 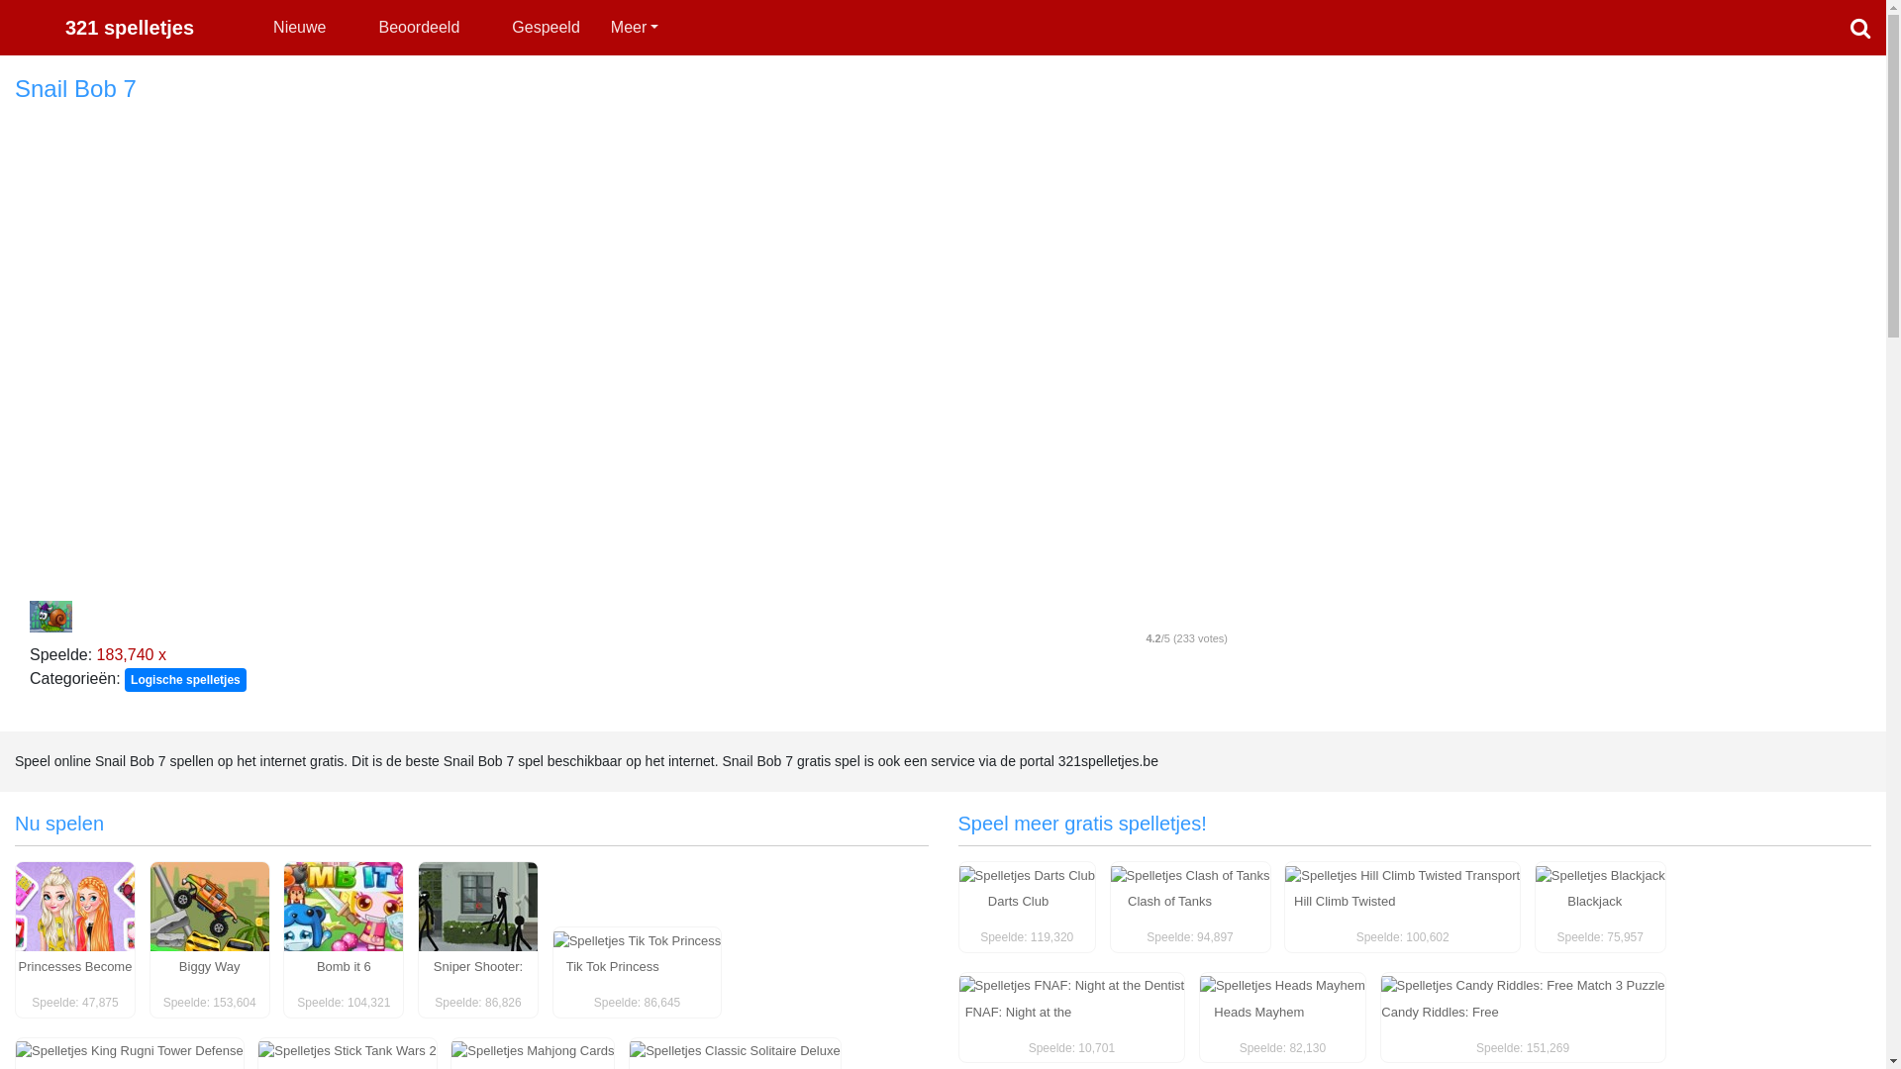 I want to click on Classic Solitaire Deluxe, so click(x=735, y=1051).